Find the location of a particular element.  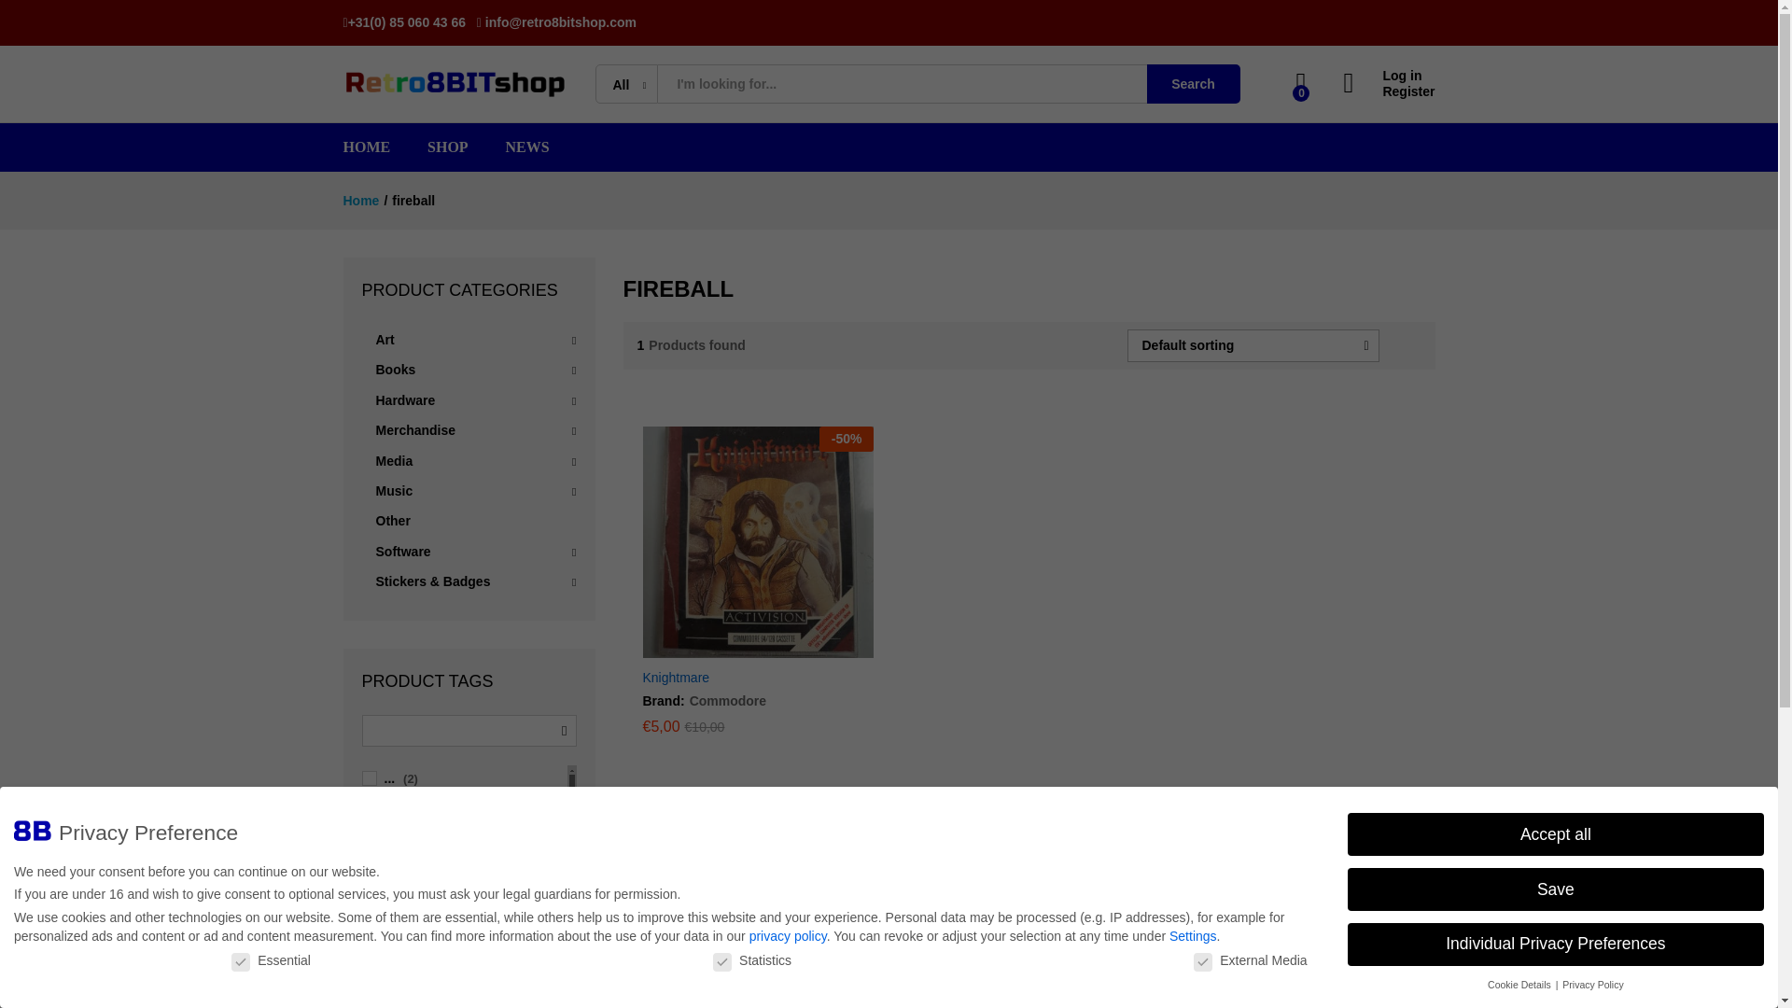

HOME is located at coordinates (367, 147).